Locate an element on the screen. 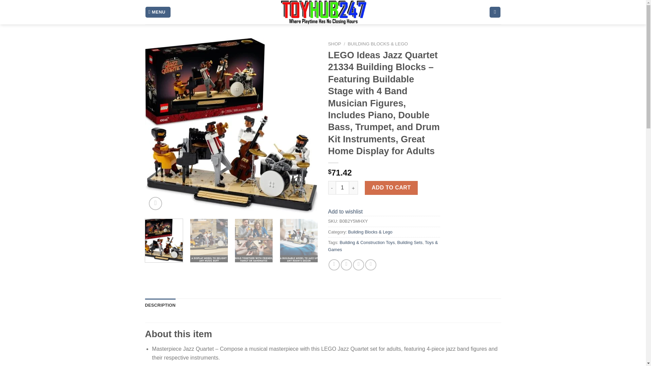 This screenshot has height=366, width=651. Share on Facebook is located at coordinates (334, 265).